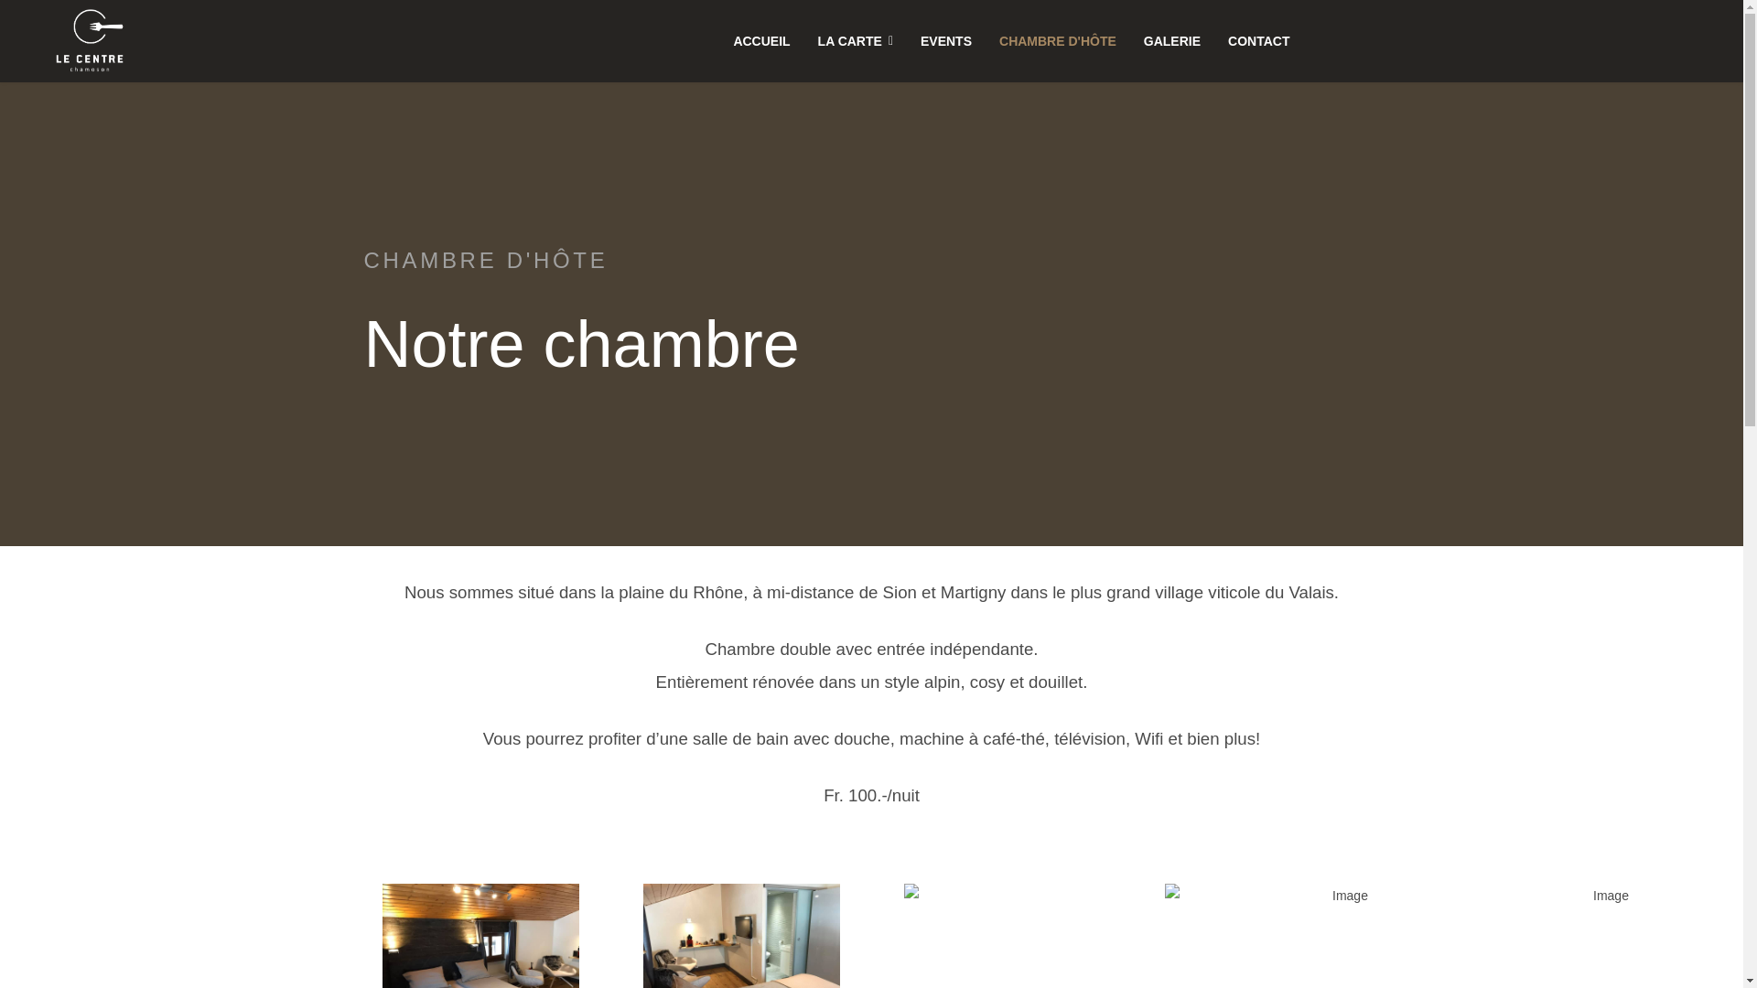 This screenshot has height=988, width=1757. What do you see at coordinates (761, 41) in the screenshot?
I see `ACCUEIL` at bounding box center [761, 41].